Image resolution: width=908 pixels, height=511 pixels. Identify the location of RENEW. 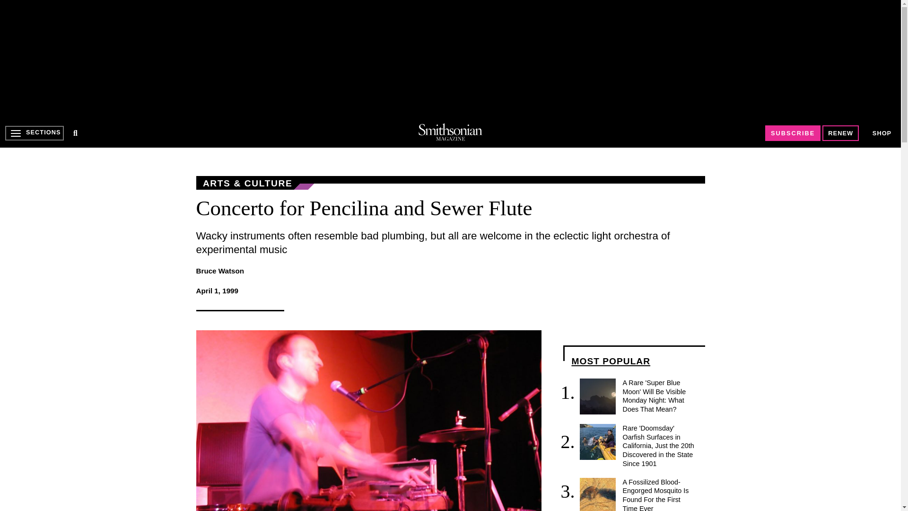
(841, 133).